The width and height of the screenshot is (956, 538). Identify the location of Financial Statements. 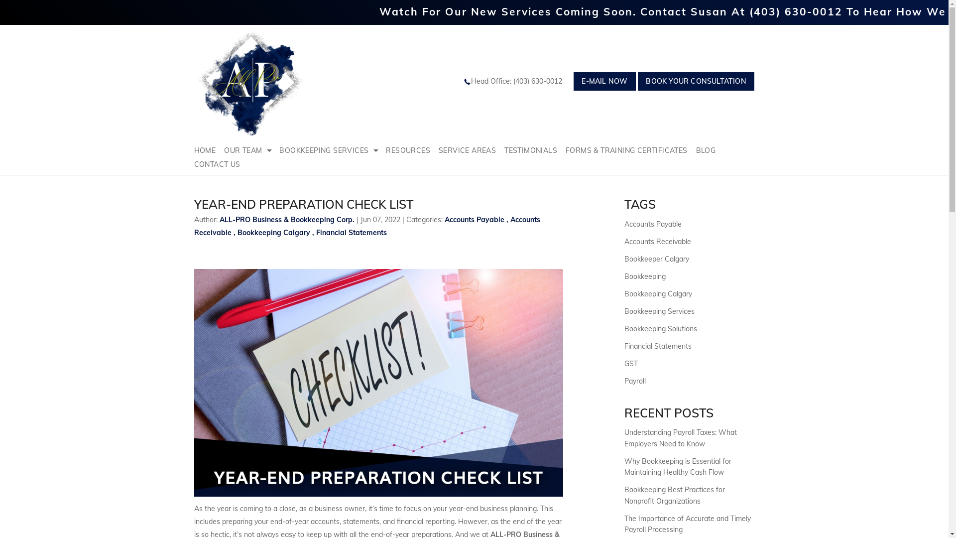
(352, 233).